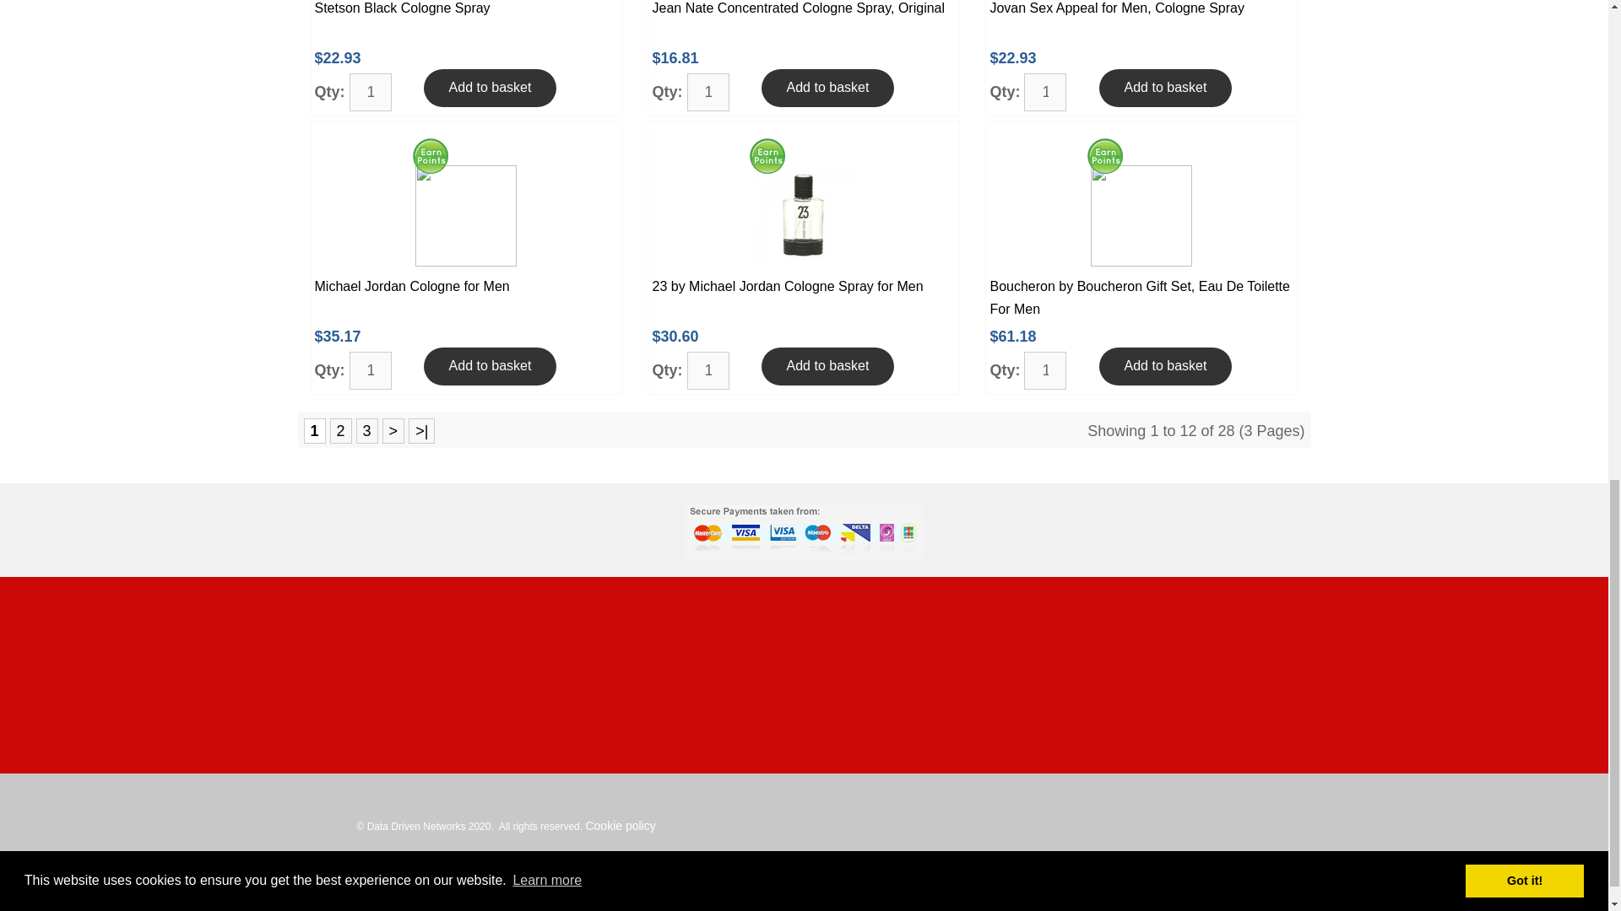  Describe the element at coordinates (708, 92) in the screenshot. I see `1` at that location.